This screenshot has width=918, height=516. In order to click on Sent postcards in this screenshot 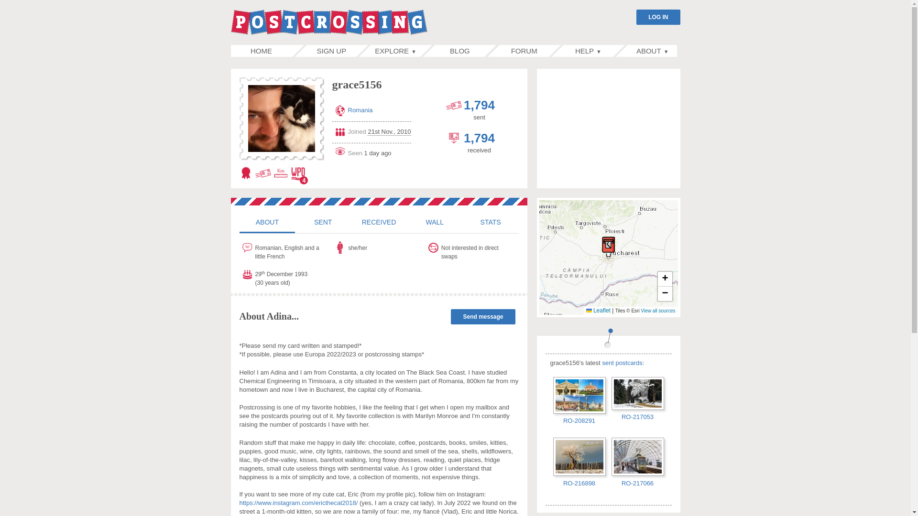, I will do `click(454, 105)`.